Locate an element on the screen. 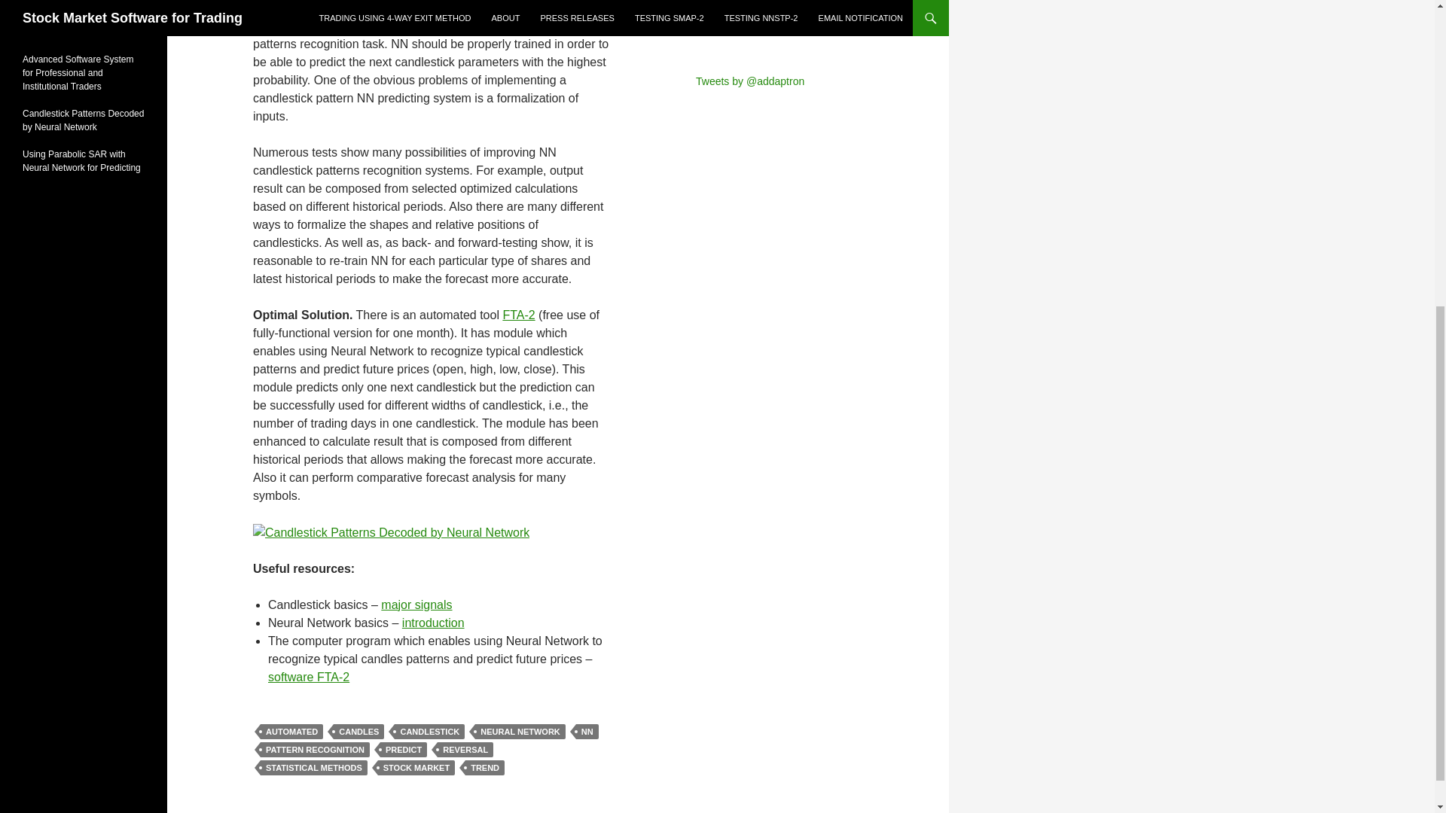 The width and height of the screenshot is (1446, 813). REVERSAL is located at coordinates (465, 750).